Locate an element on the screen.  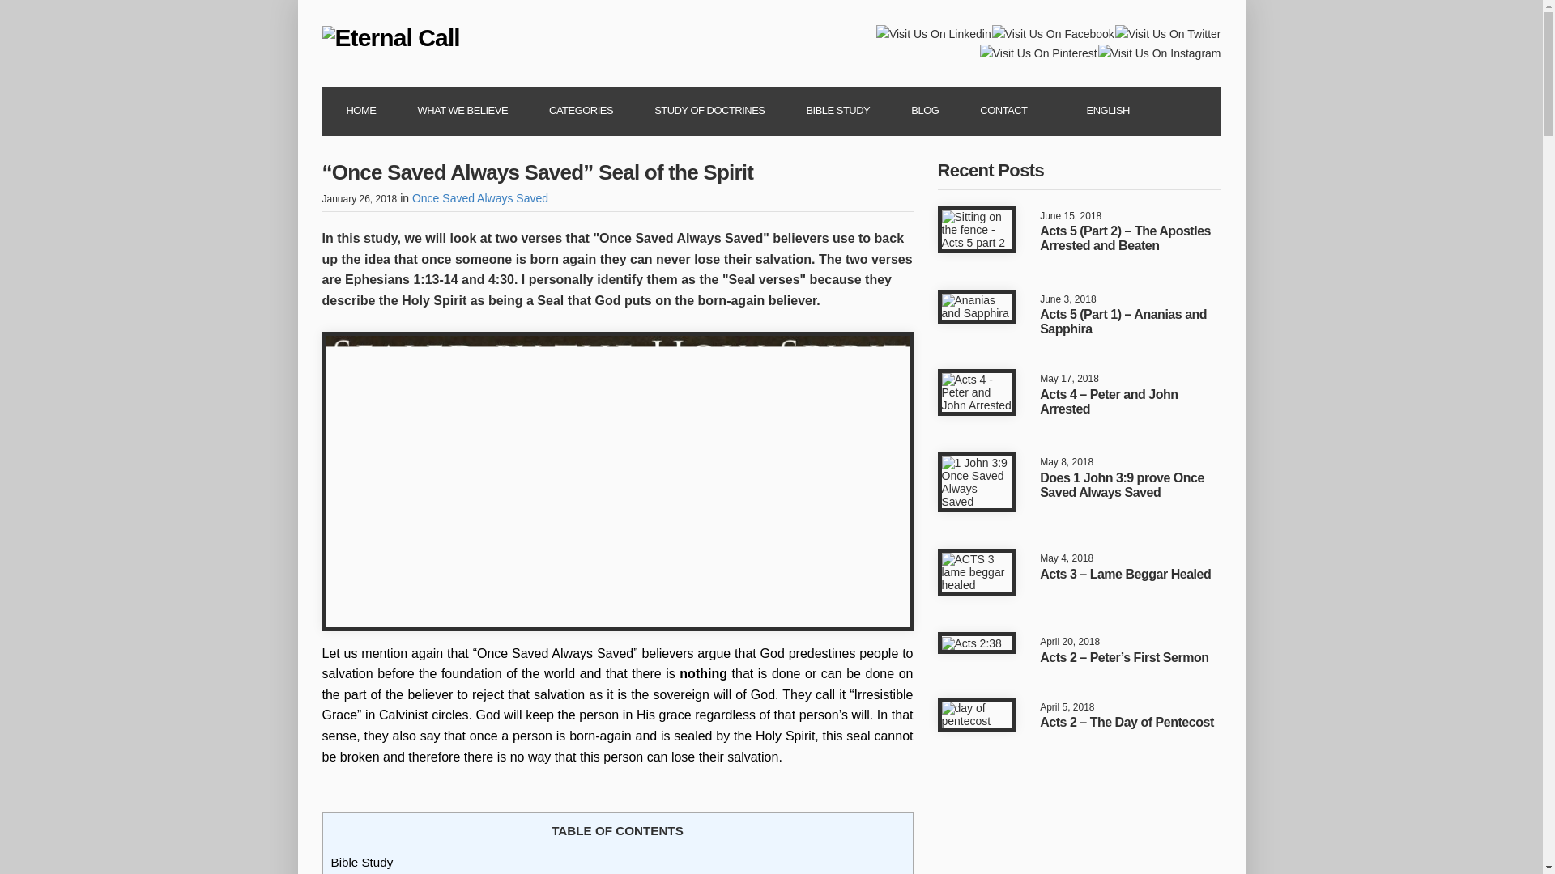
BLOG is located at coordinates (925, 112).